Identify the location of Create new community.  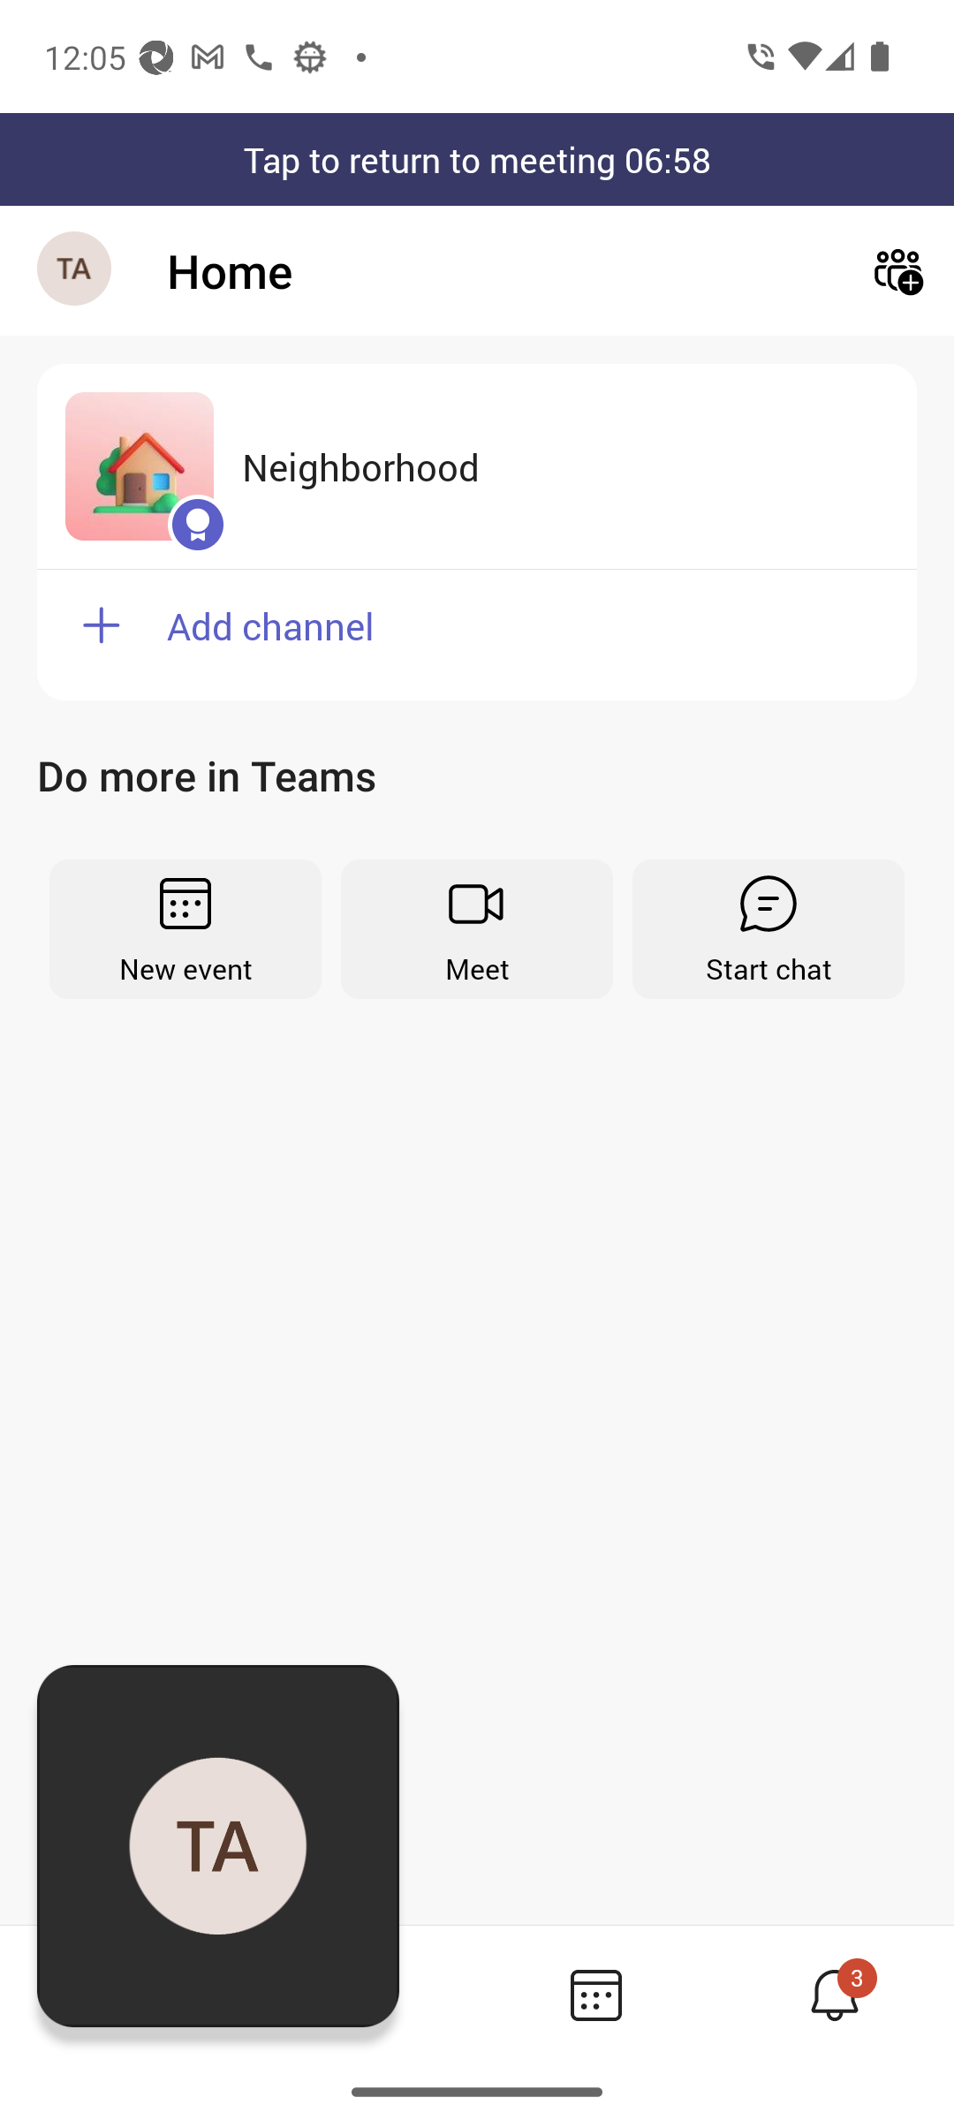
(897, 270).